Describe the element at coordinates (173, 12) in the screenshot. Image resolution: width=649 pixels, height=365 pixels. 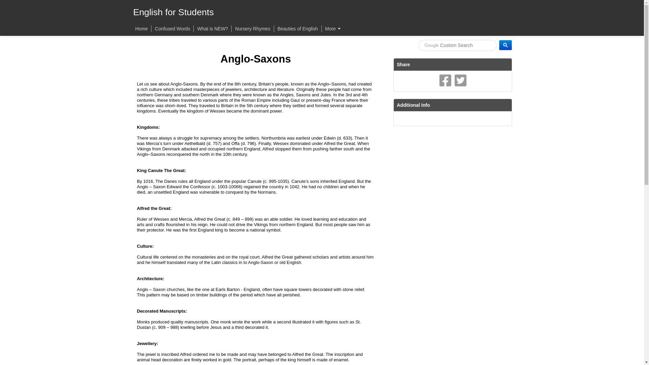
I see `English for Students` at that location.